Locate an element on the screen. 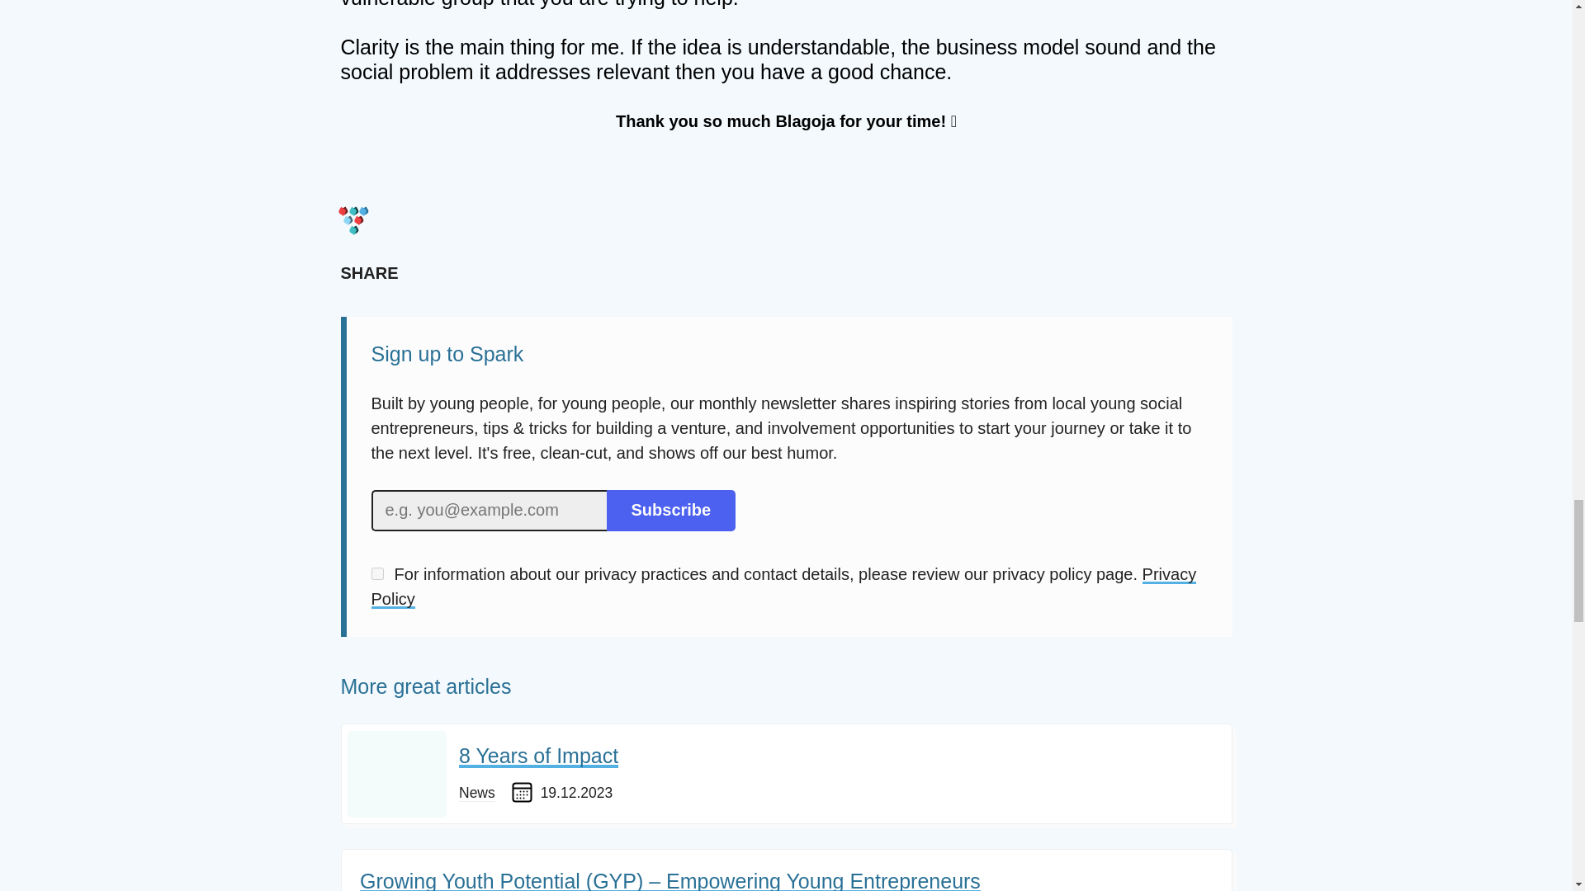 The height and width of the screenshot is (891, 1585). Click to share on LinkedIn is located at coordinates (428, 272).